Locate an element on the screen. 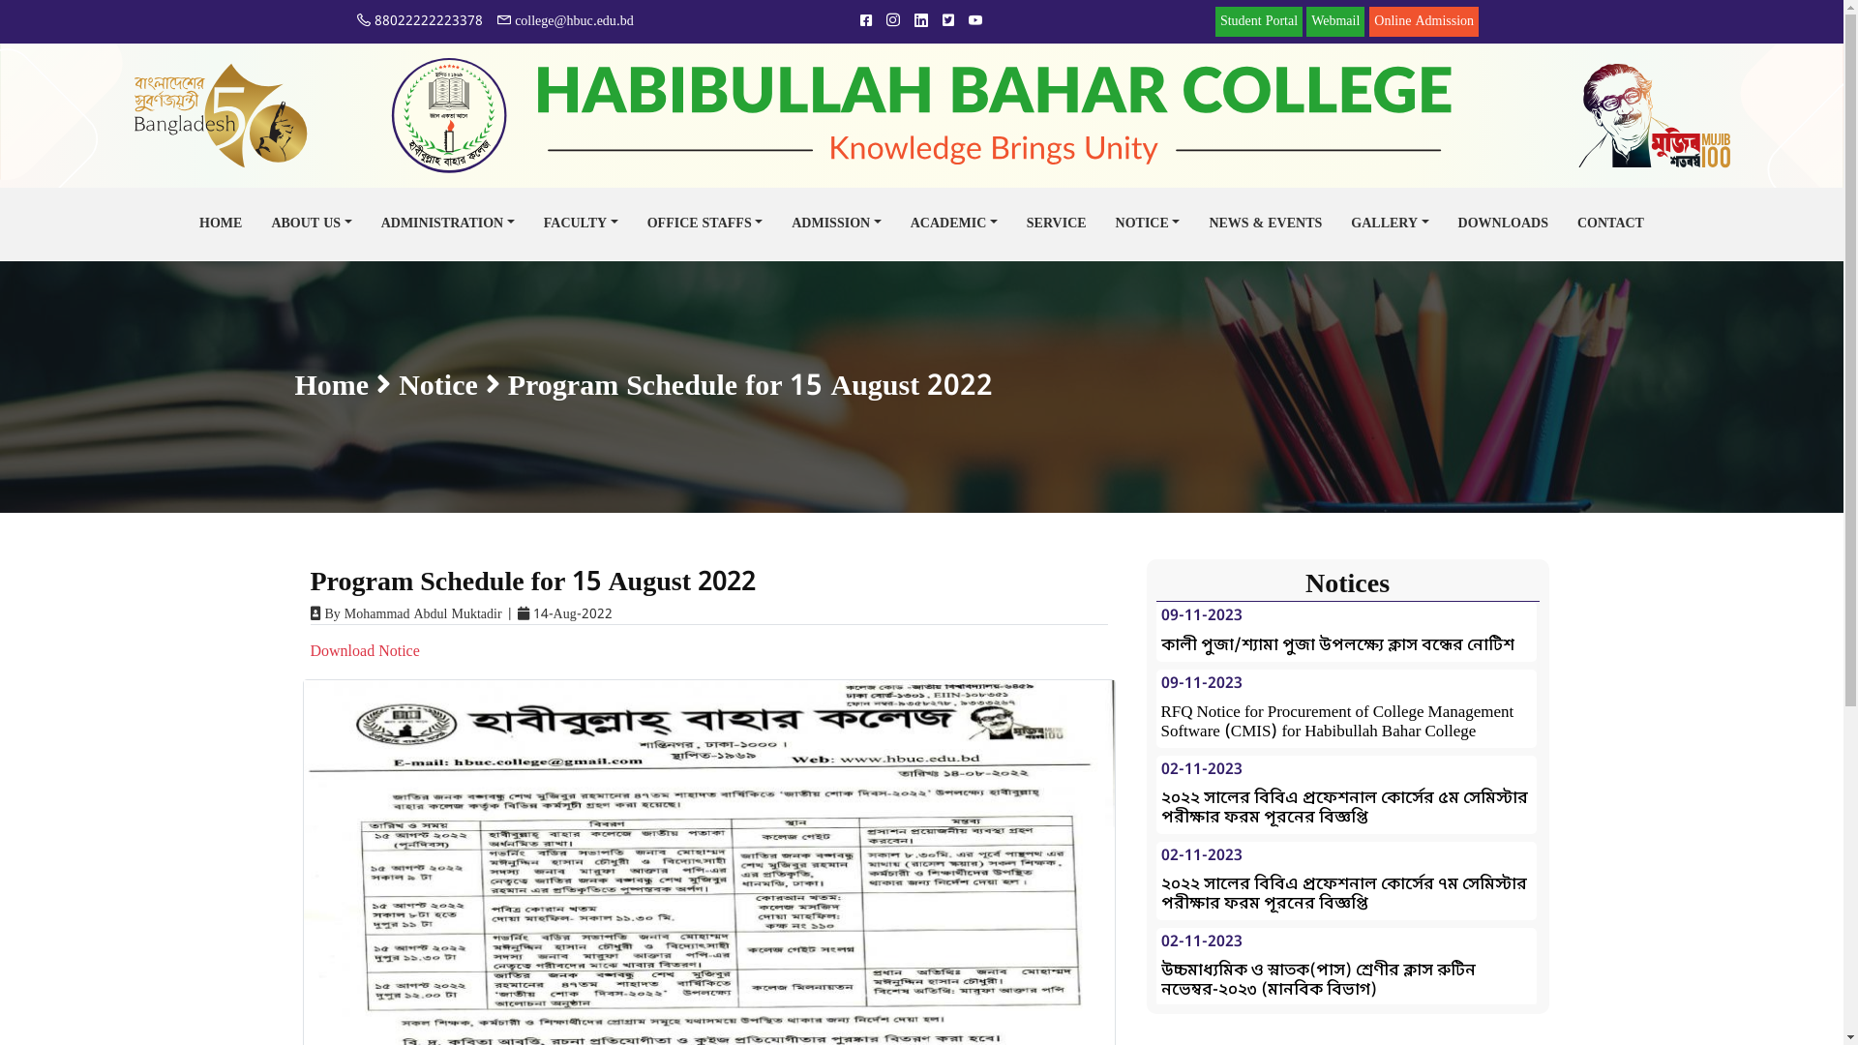 Image resolution: width=1858 pixels, height=1045 pixels. ABOUT US is located at coordinates (312, 224).